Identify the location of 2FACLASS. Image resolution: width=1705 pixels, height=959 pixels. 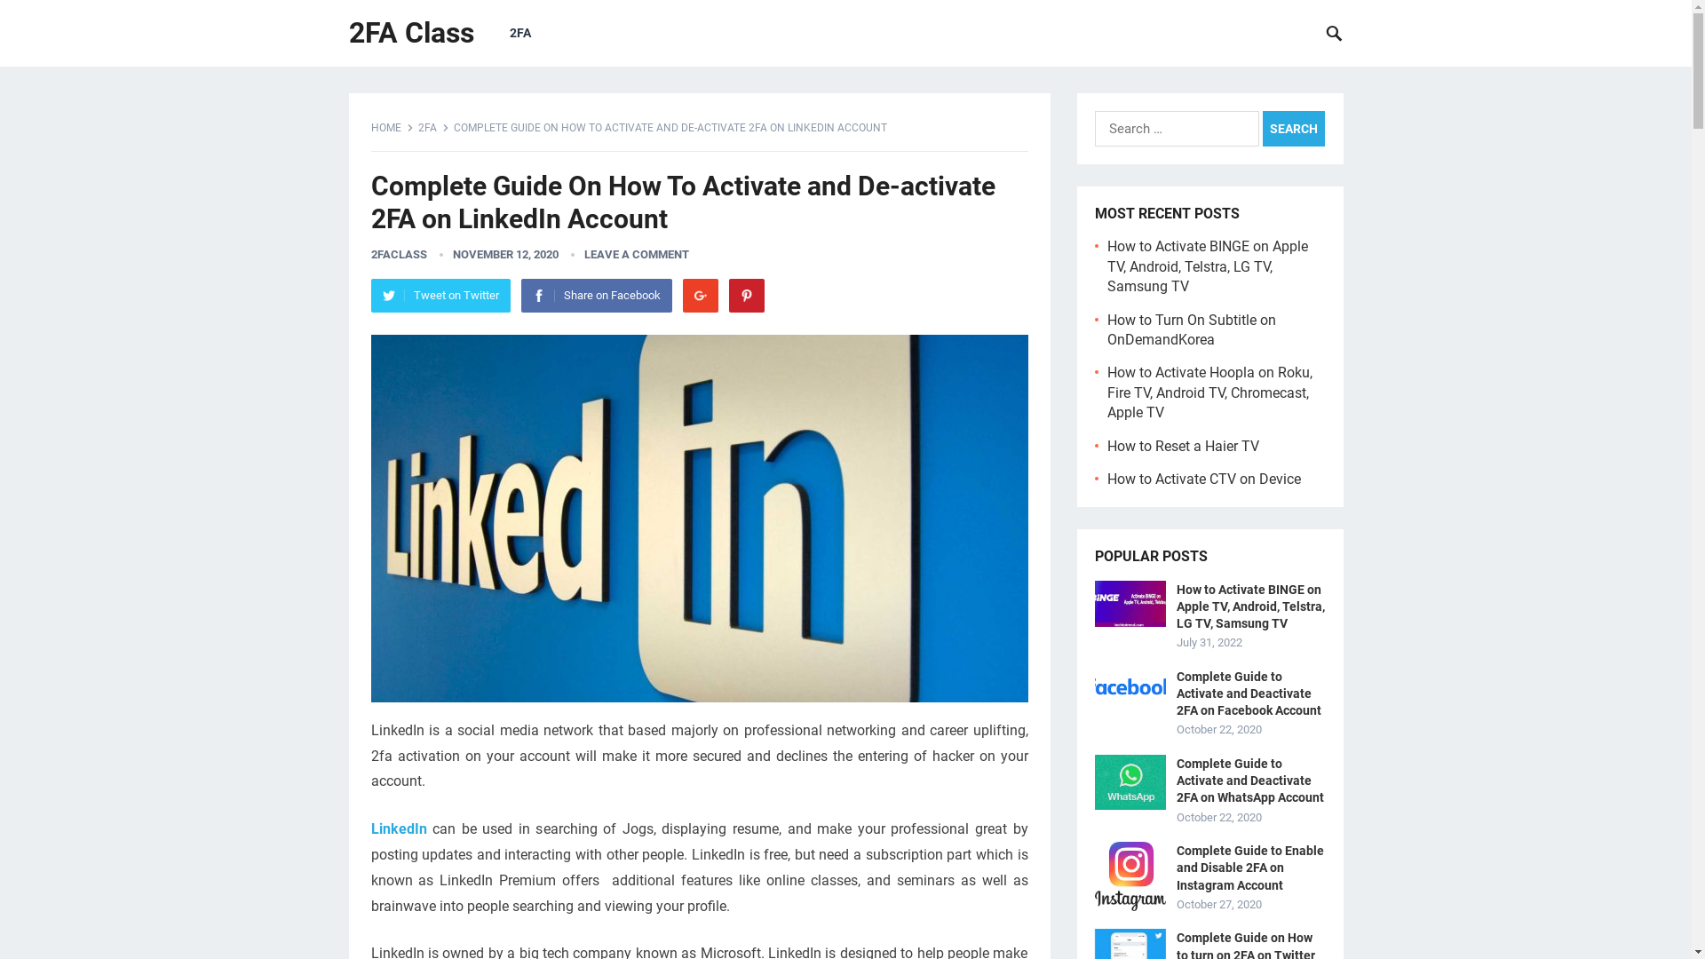
(400, 254).